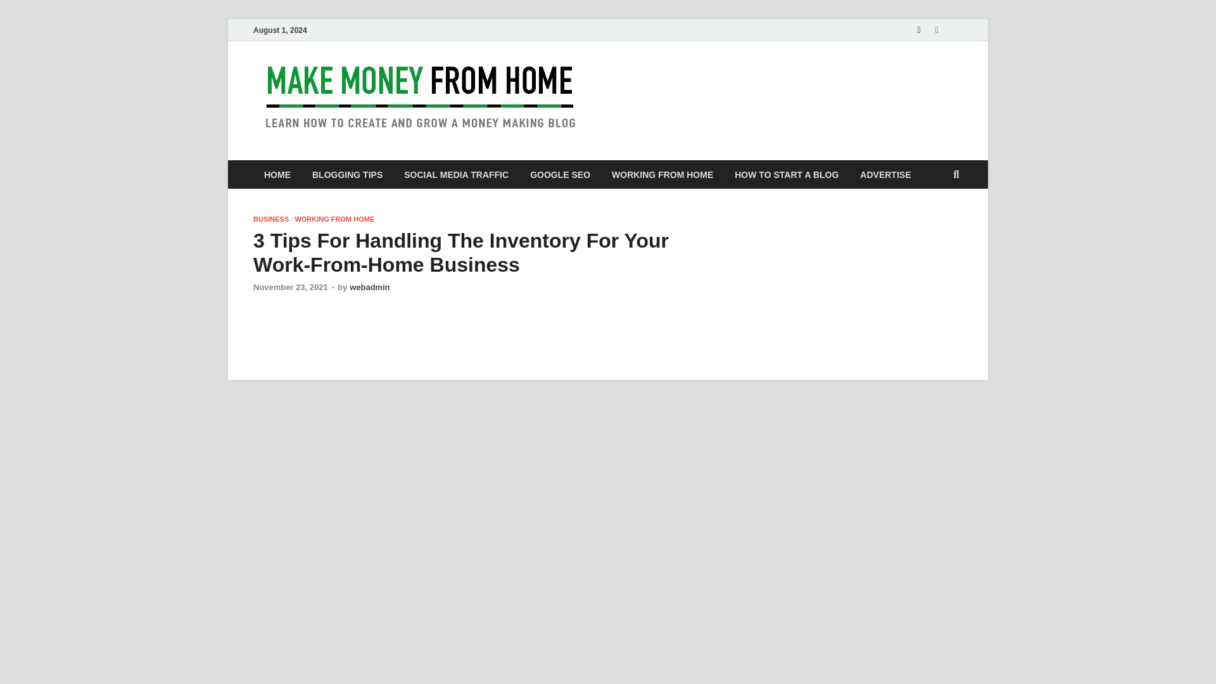 Image resolution: width=1216 pixels, height=684 pixels. What do you see at coordinates (786, 174) in the screenshot?
I see `HOW TO START A BLOG` at bounding box center [786, 174].